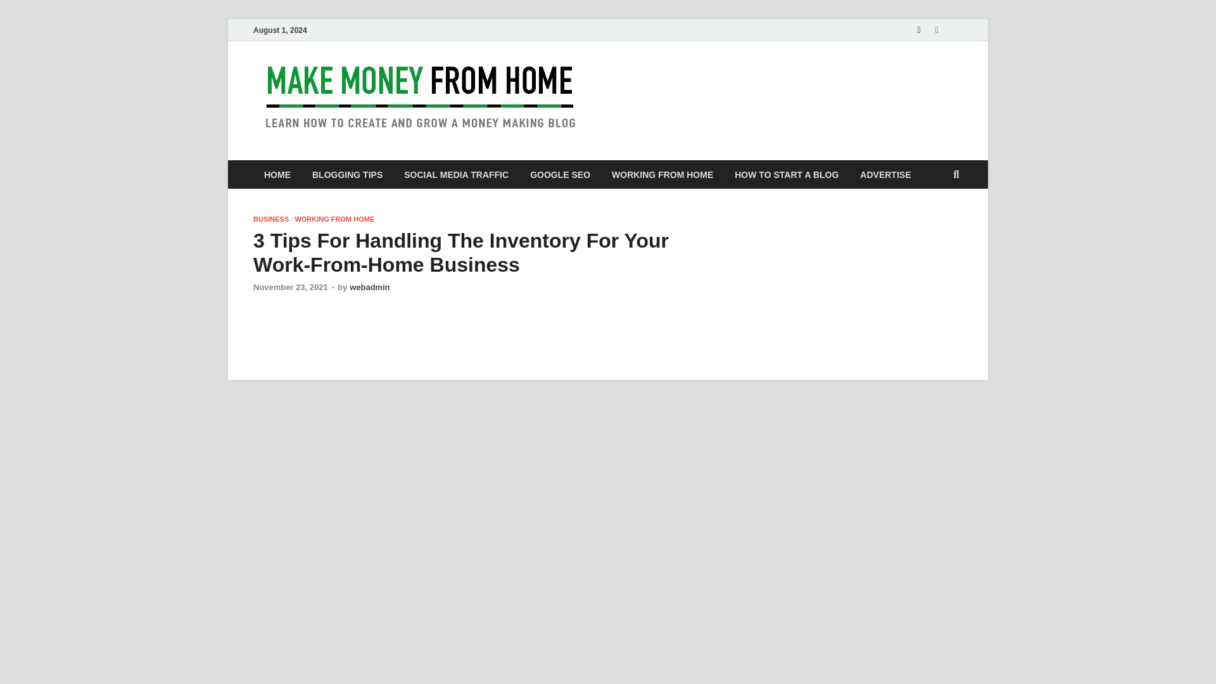 Image resolution: width=1216 pixels, height=684 pixels. What do you see at coordinates (786, 174) in the screenshot?
I see `HOW TO START A BLOG` at bounding box center [786, 174].